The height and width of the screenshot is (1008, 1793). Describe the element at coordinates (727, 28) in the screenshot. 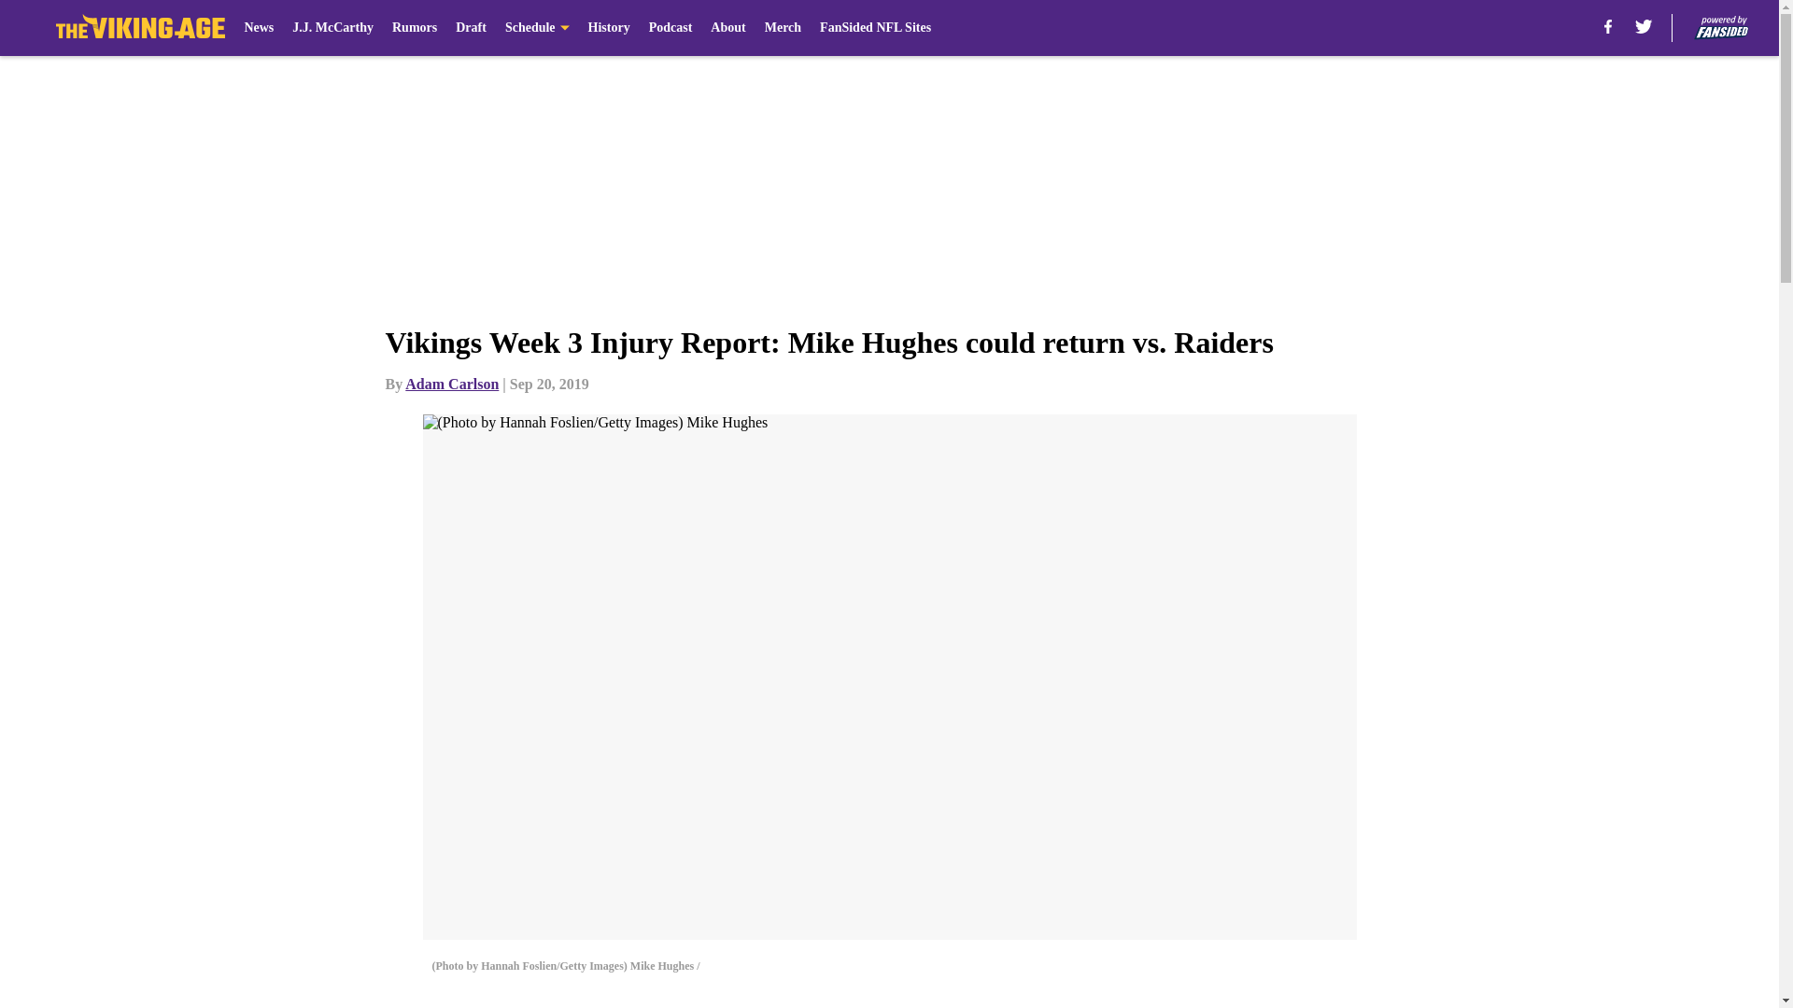

I see `About` at that location.